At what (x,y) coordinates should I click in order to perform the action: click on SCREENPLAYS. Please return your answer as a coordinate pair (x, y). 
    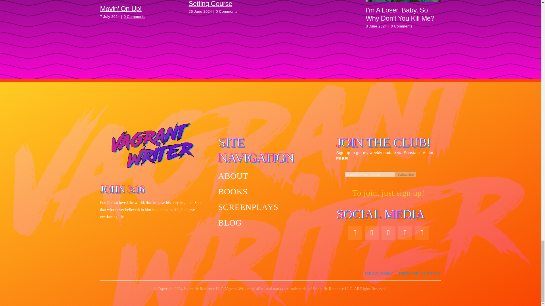
    Looking at the image, I should click on (270, 207).